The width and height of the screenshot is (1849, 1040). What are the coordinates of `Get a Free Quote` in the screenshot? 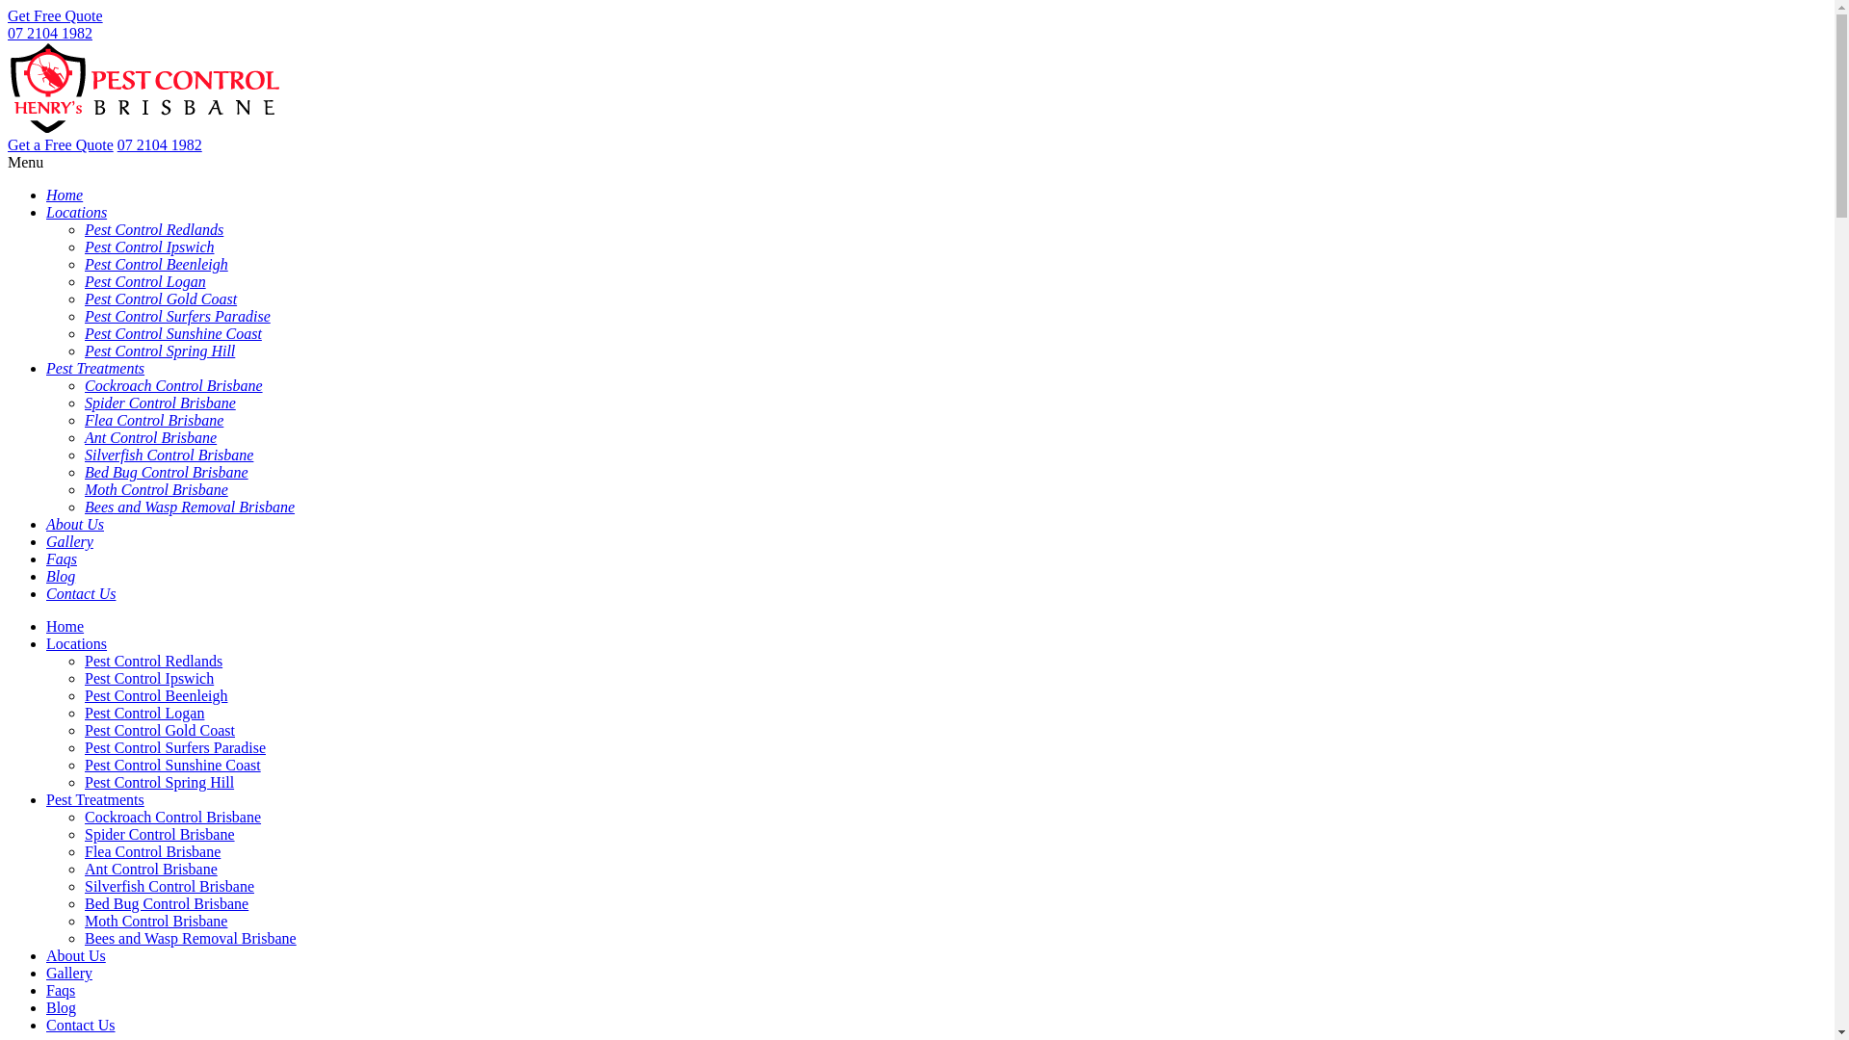 It's located at (61, 144).